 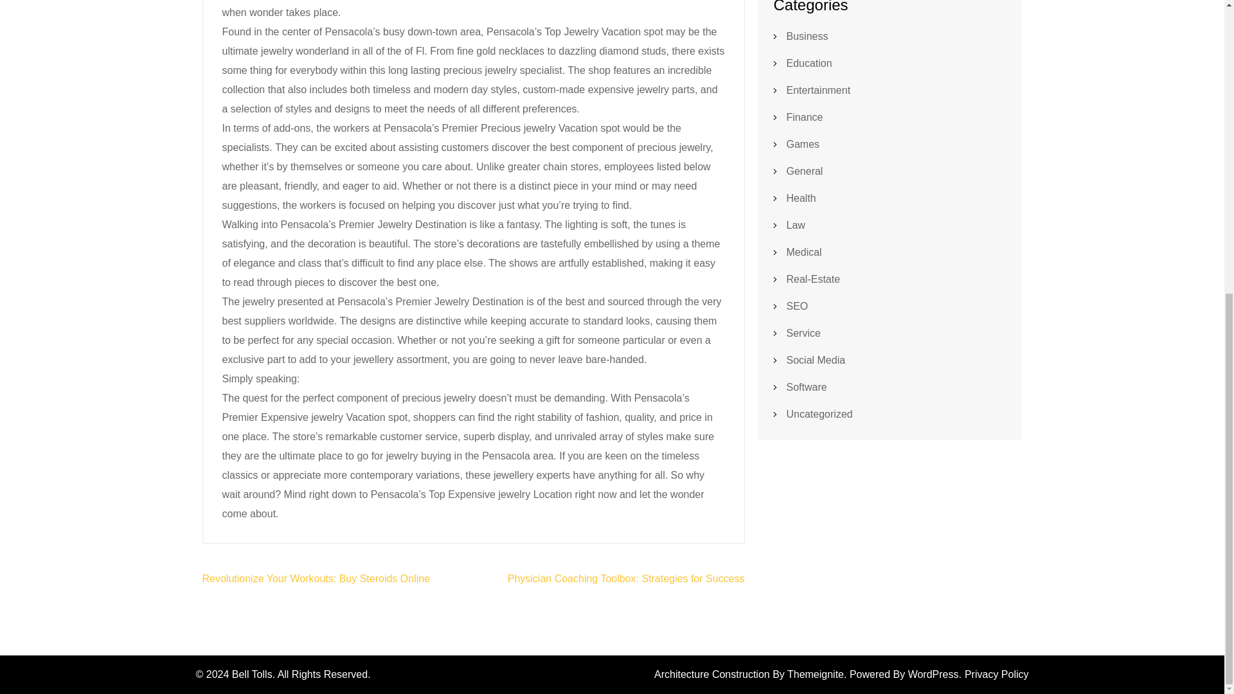 I want to click on Software, so click(x=807, y=387).